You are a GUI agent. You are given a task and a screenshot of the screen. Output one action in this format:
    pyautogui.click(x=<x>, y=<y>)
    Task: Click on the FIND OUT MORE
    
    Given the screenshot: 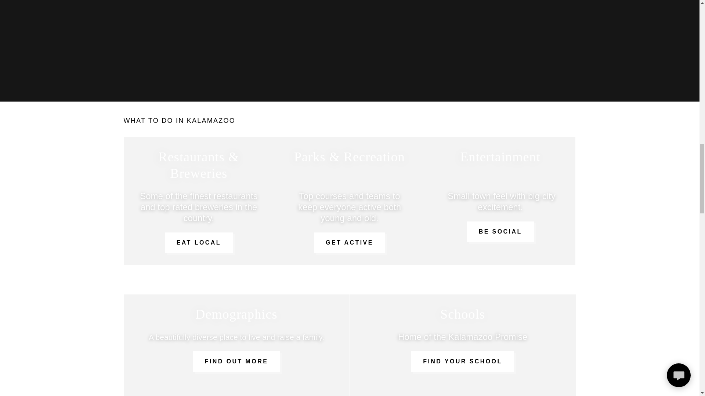 What is the action you would take?
    pyautogui.click(x=236, y=362)
    